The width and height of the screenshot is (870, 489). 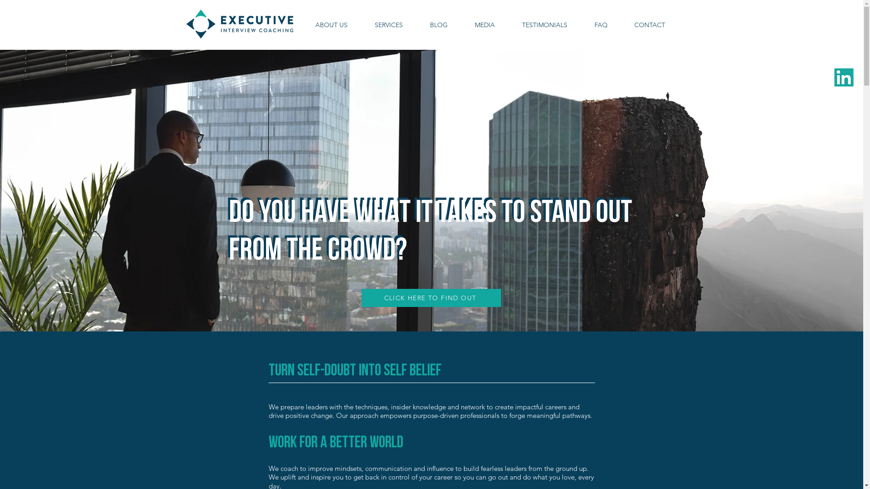 What do you see at coordinates (844, 77) in the screenshot?
I see `linked in-01.png` at bounding box center [844, 77].